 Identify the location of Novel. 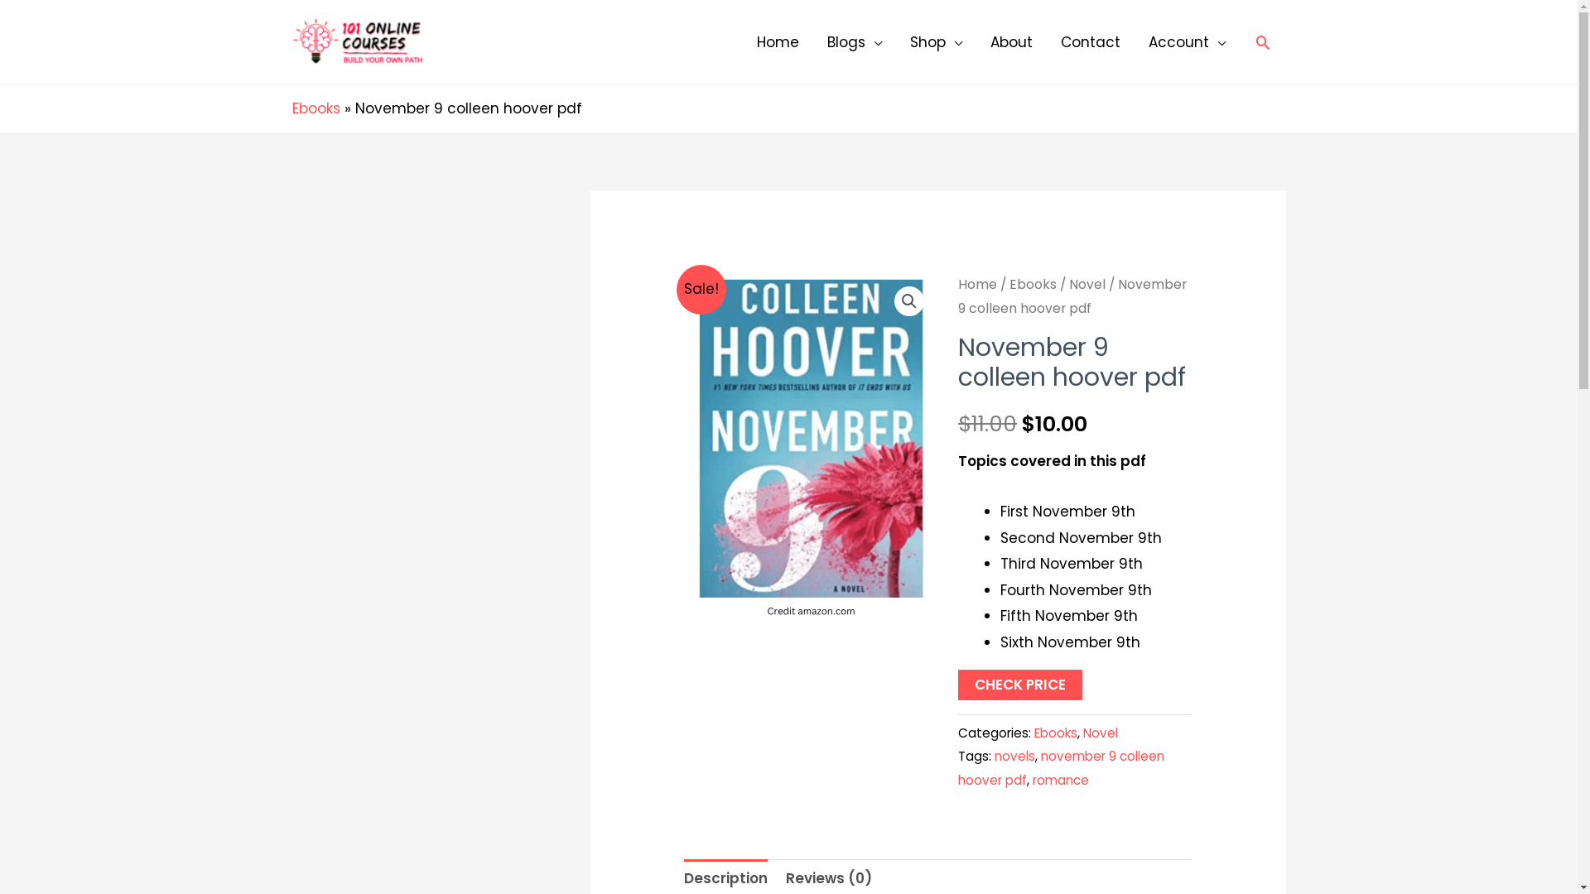
(1087, 285).